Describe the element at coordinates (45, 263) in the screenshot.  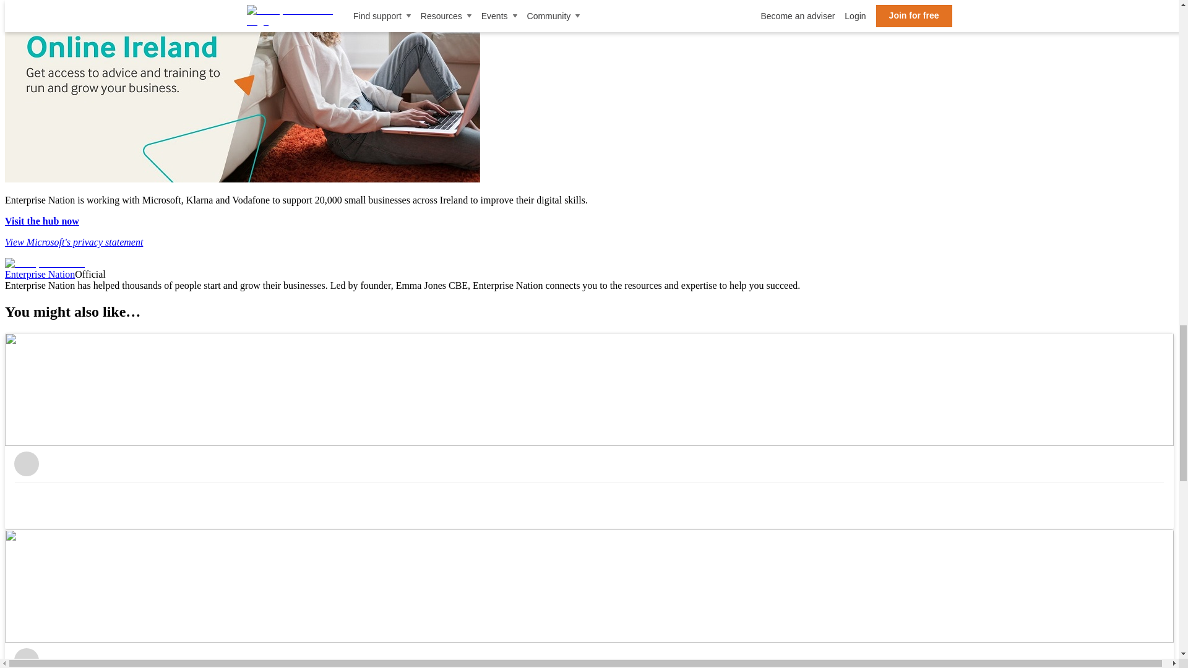
I see `Enterprise Nation` at that location.